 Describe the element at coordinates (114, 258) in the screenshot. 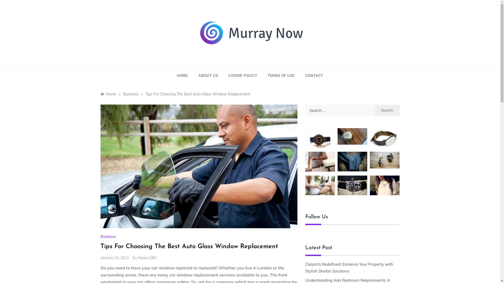

I see `January 20, 2021` at that location.